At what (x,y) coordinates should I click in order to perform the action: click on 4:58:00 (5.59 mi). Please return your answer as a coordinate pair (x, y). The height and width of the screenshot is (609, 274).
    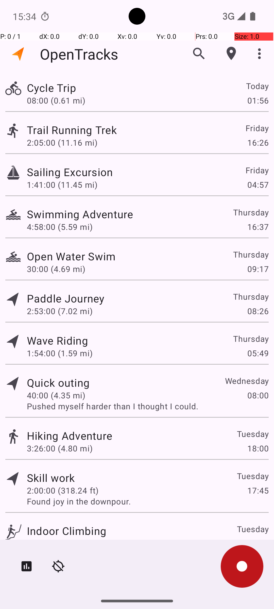
    Looking at the image, I should click on (60, 227).